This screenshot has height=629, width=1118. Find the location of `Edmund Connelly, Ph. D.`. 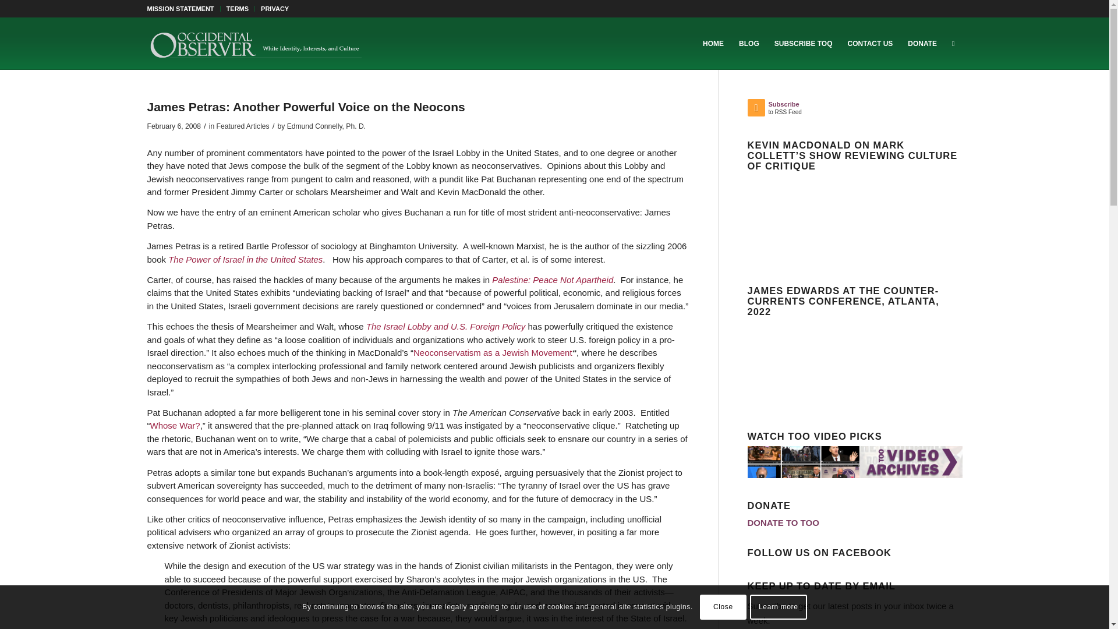

Edmund Connelly, Ph. D. is located at coordinates (922, 43).